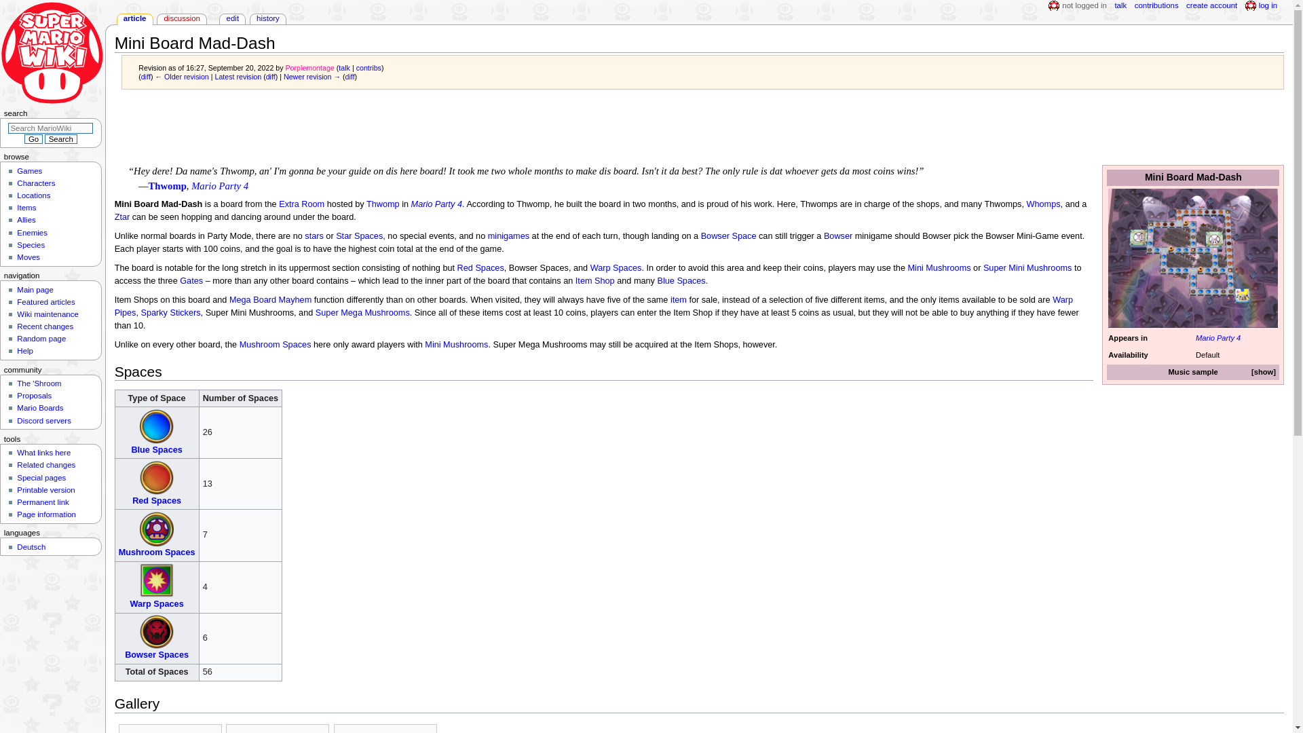 Image resolution: width=1303 pixels, height=733 pixels. What do you see at coordinates (508, 236) in the screenshot?
I see `minigames` at bounding box center [508, 236].